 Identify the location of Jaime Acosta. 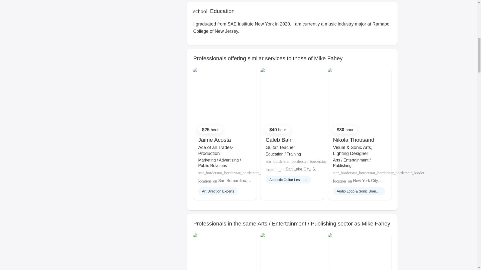
(214, 140).